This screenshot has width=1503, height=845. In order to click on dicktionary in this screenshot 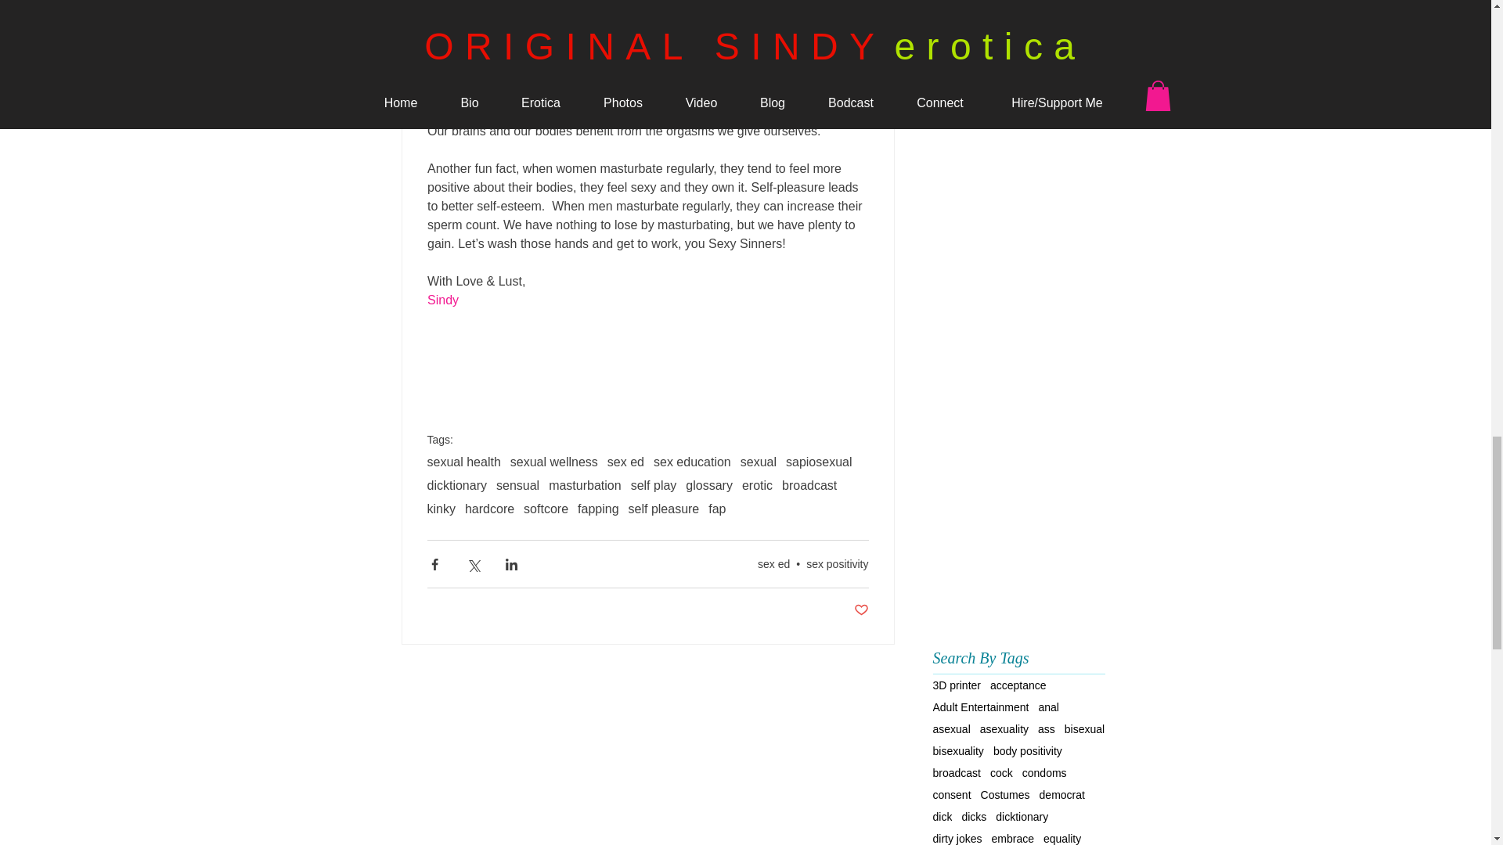, I will do `click(457, 485)`.